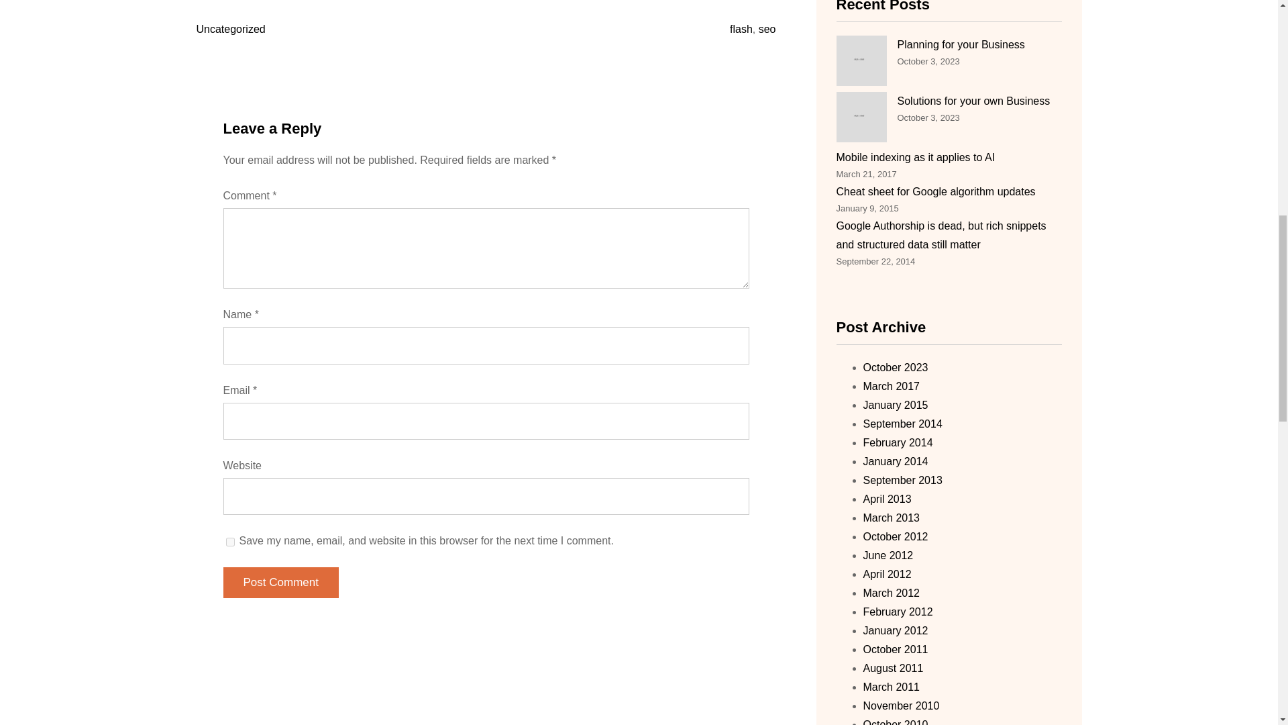  What do you see at coordinates (961, 44) in the screenshot?
I see `Planning for your Business` at bounding box center [961, 44].